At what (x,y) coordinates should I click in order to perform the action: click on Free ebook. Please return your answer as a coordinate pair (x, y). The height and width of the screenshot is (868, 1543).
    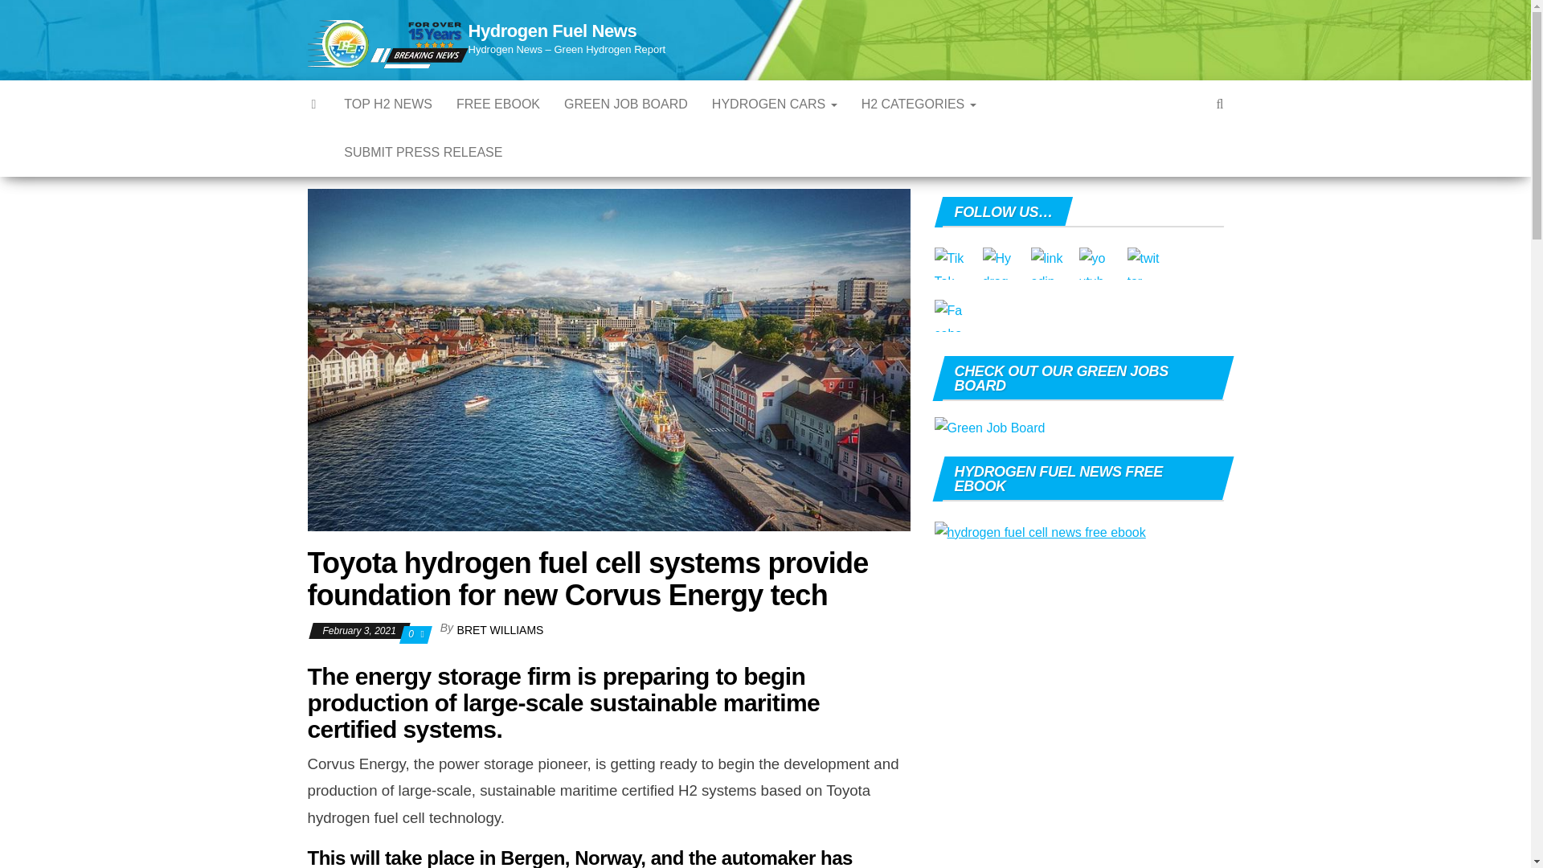
    Looking at the image, I should click on (498, 104).